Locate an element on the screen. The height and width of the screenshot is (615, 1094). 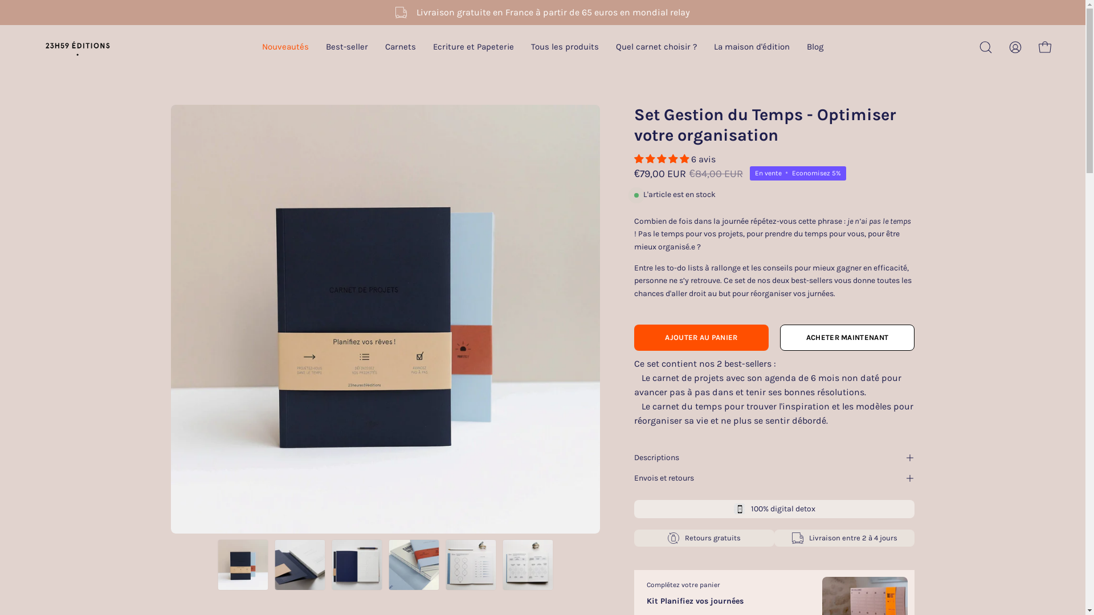
Ecriture et Papeterie is located at coordinates (473, 47).